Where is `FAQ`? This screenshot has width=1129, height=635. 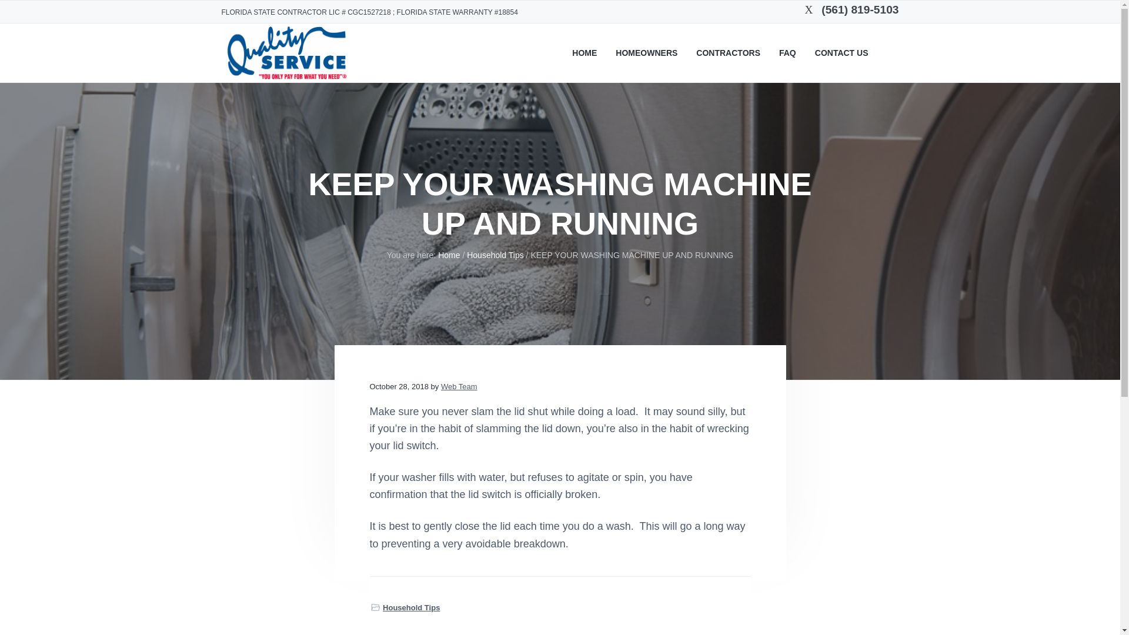
FAQ is located at coordinates (787, 53).